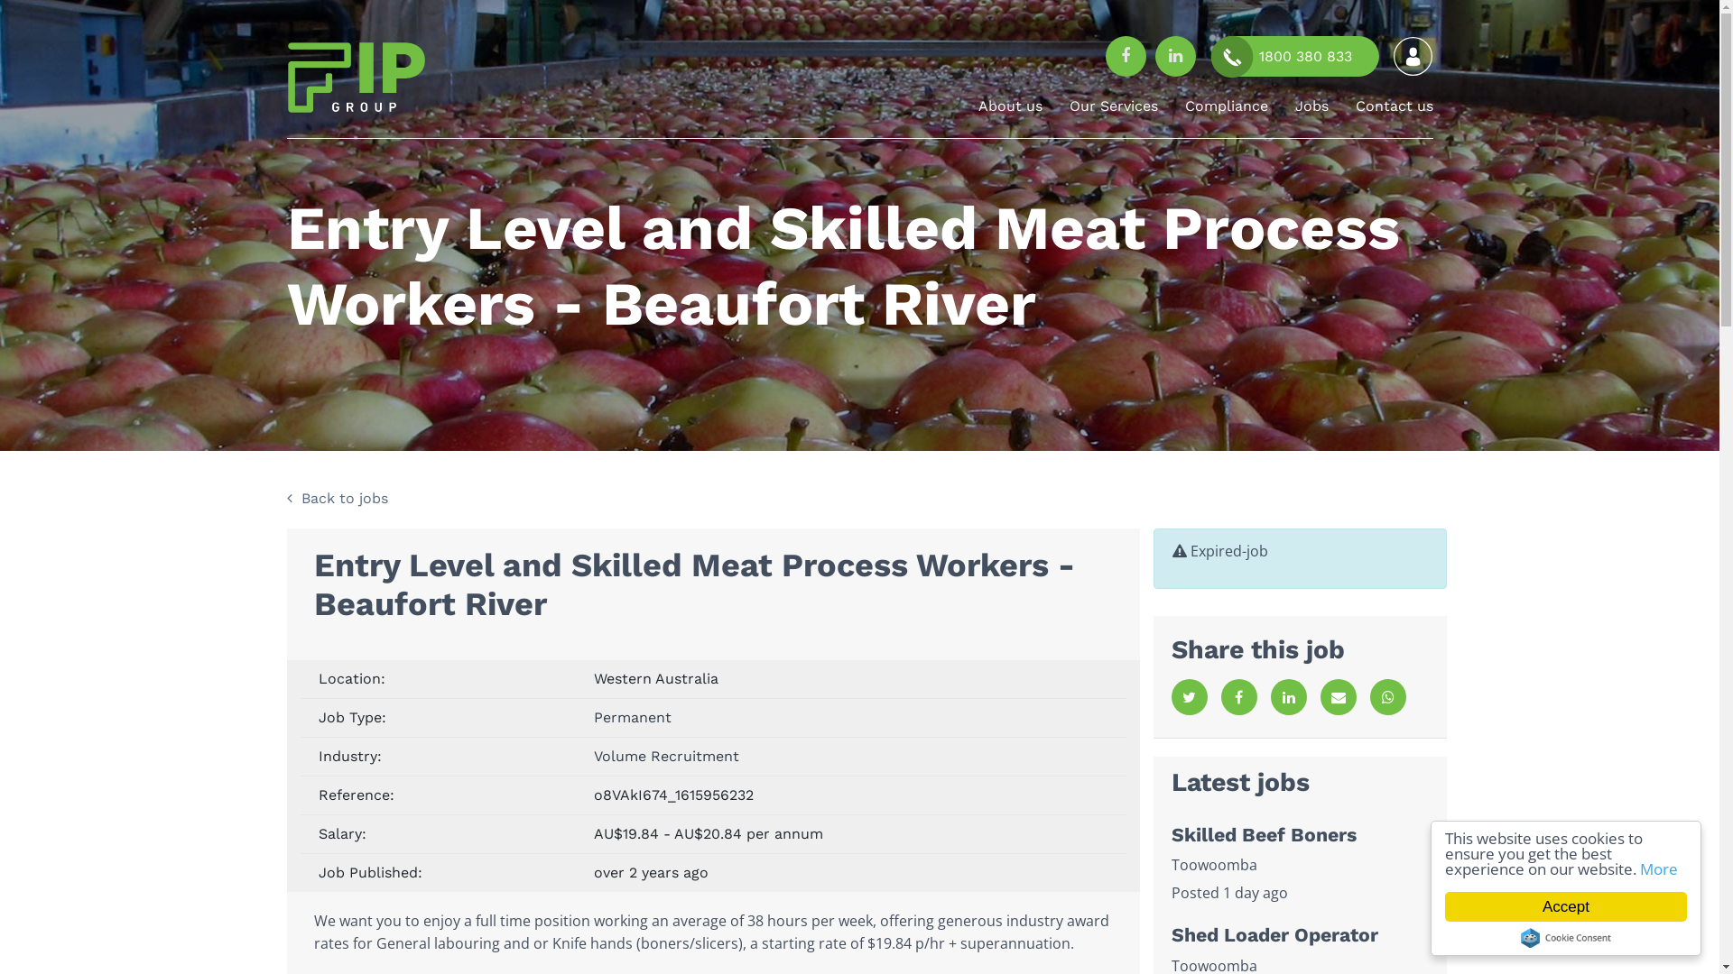  Describe the element at coordinates (1311, 107) in the screenshot. I see `Jobs` at that location.